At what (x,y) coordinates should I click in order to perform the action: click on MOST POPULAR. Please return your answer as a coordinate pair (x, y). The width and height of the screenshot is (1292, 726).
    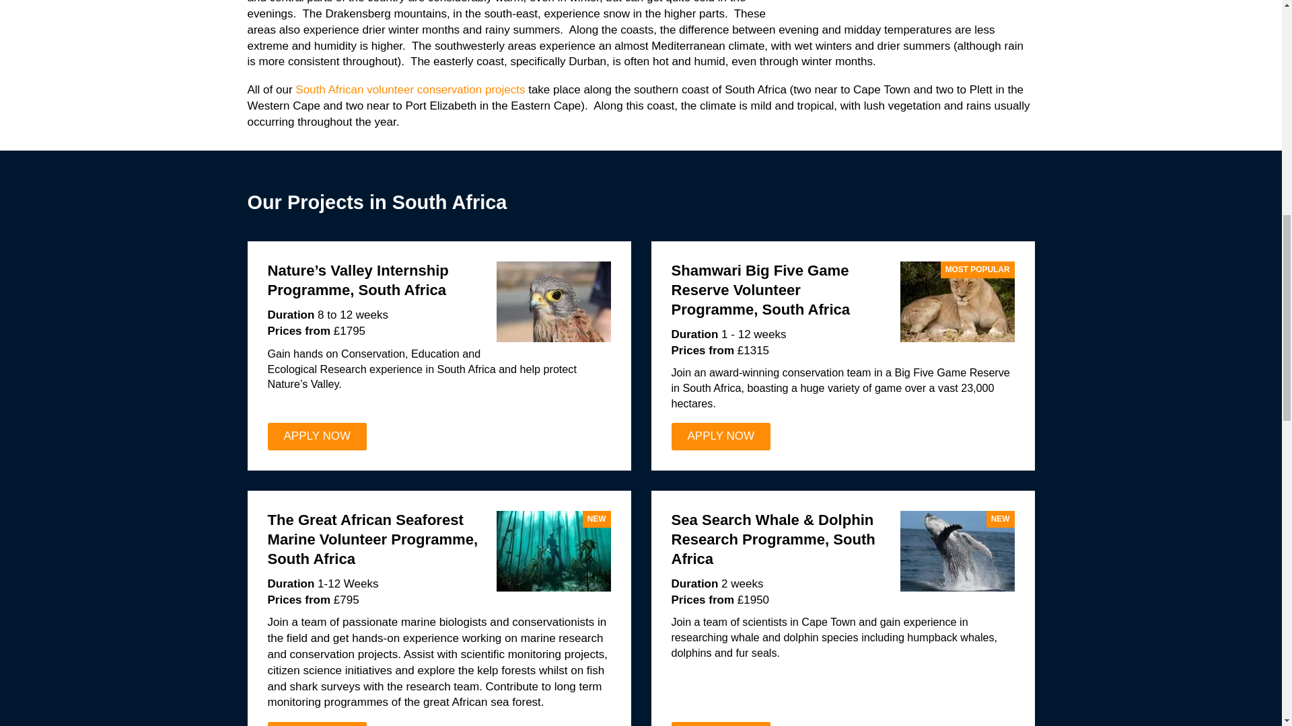
    Looking at the image, I should click on (957, 301).